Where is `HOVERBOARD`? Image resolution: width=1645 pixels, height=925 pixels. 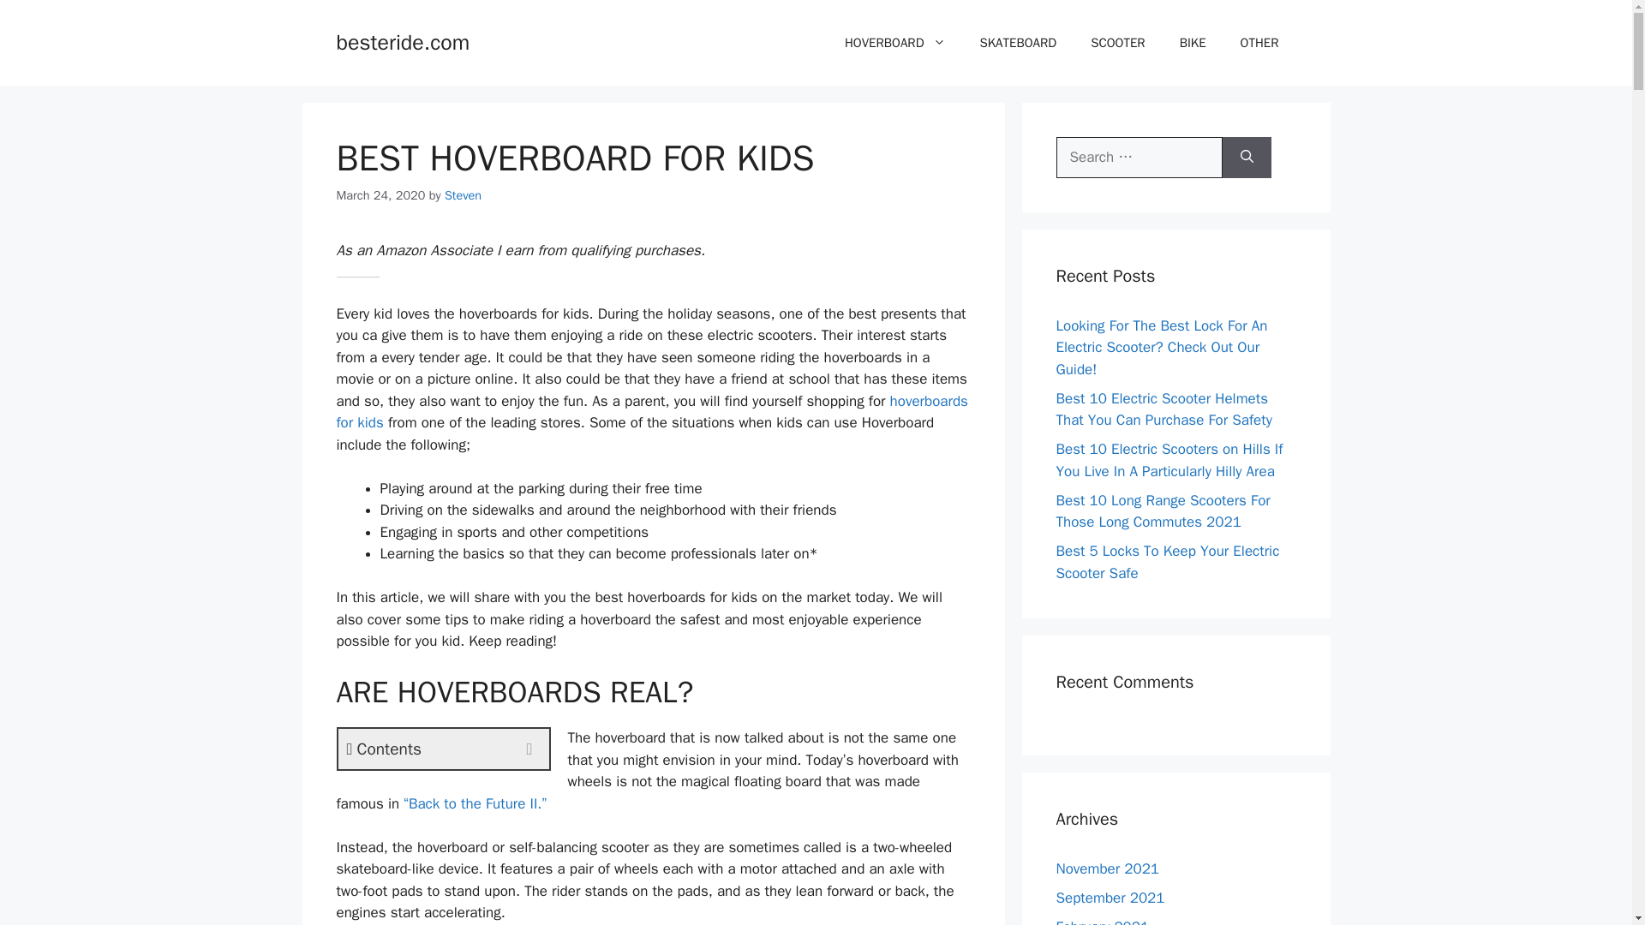 HOVERBOARD is located at coordinates (894, 43).